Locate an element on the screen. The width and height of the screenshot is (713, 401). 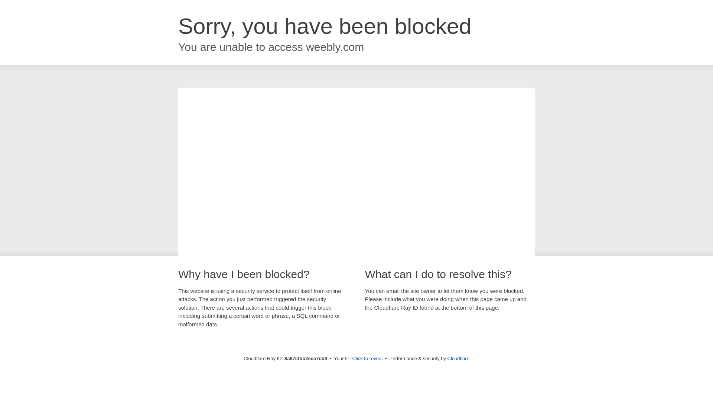
Cloudflare is located at coordinates (458, 358).